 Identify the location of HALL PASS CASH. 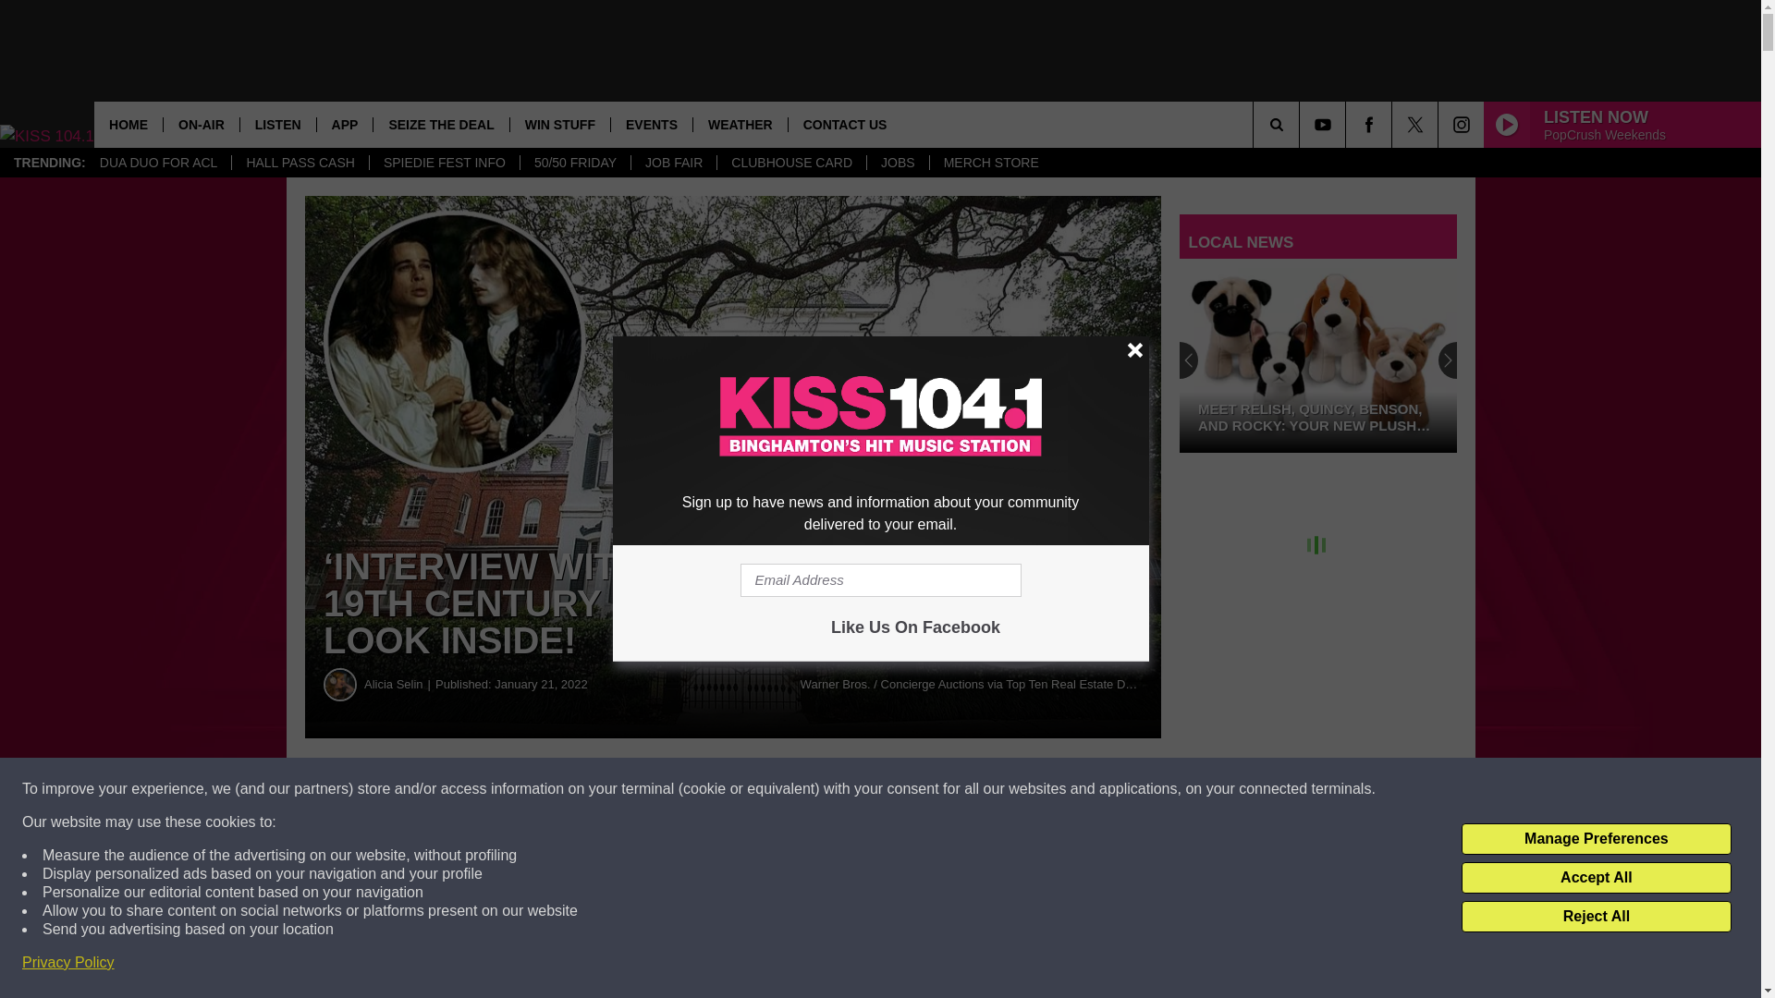
(300, 163).